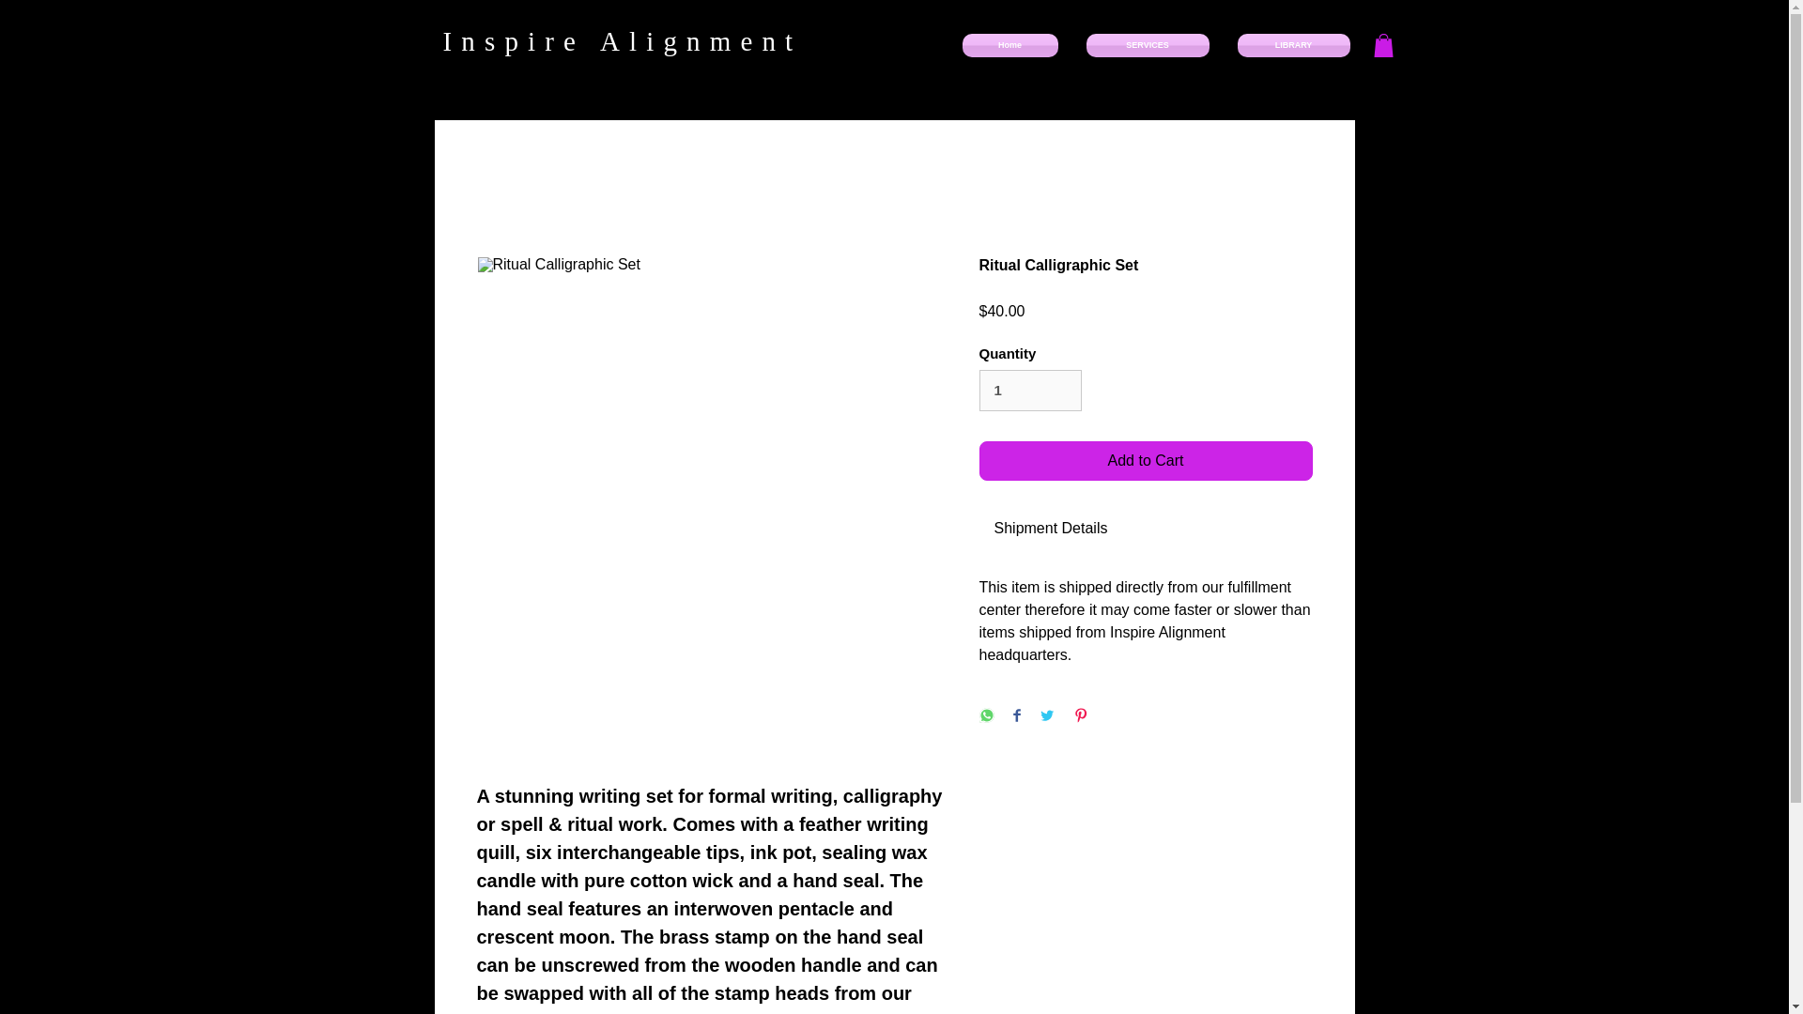 This screenshot has height=1014, width=1803. I want to click on 1, so click(1029, 391).